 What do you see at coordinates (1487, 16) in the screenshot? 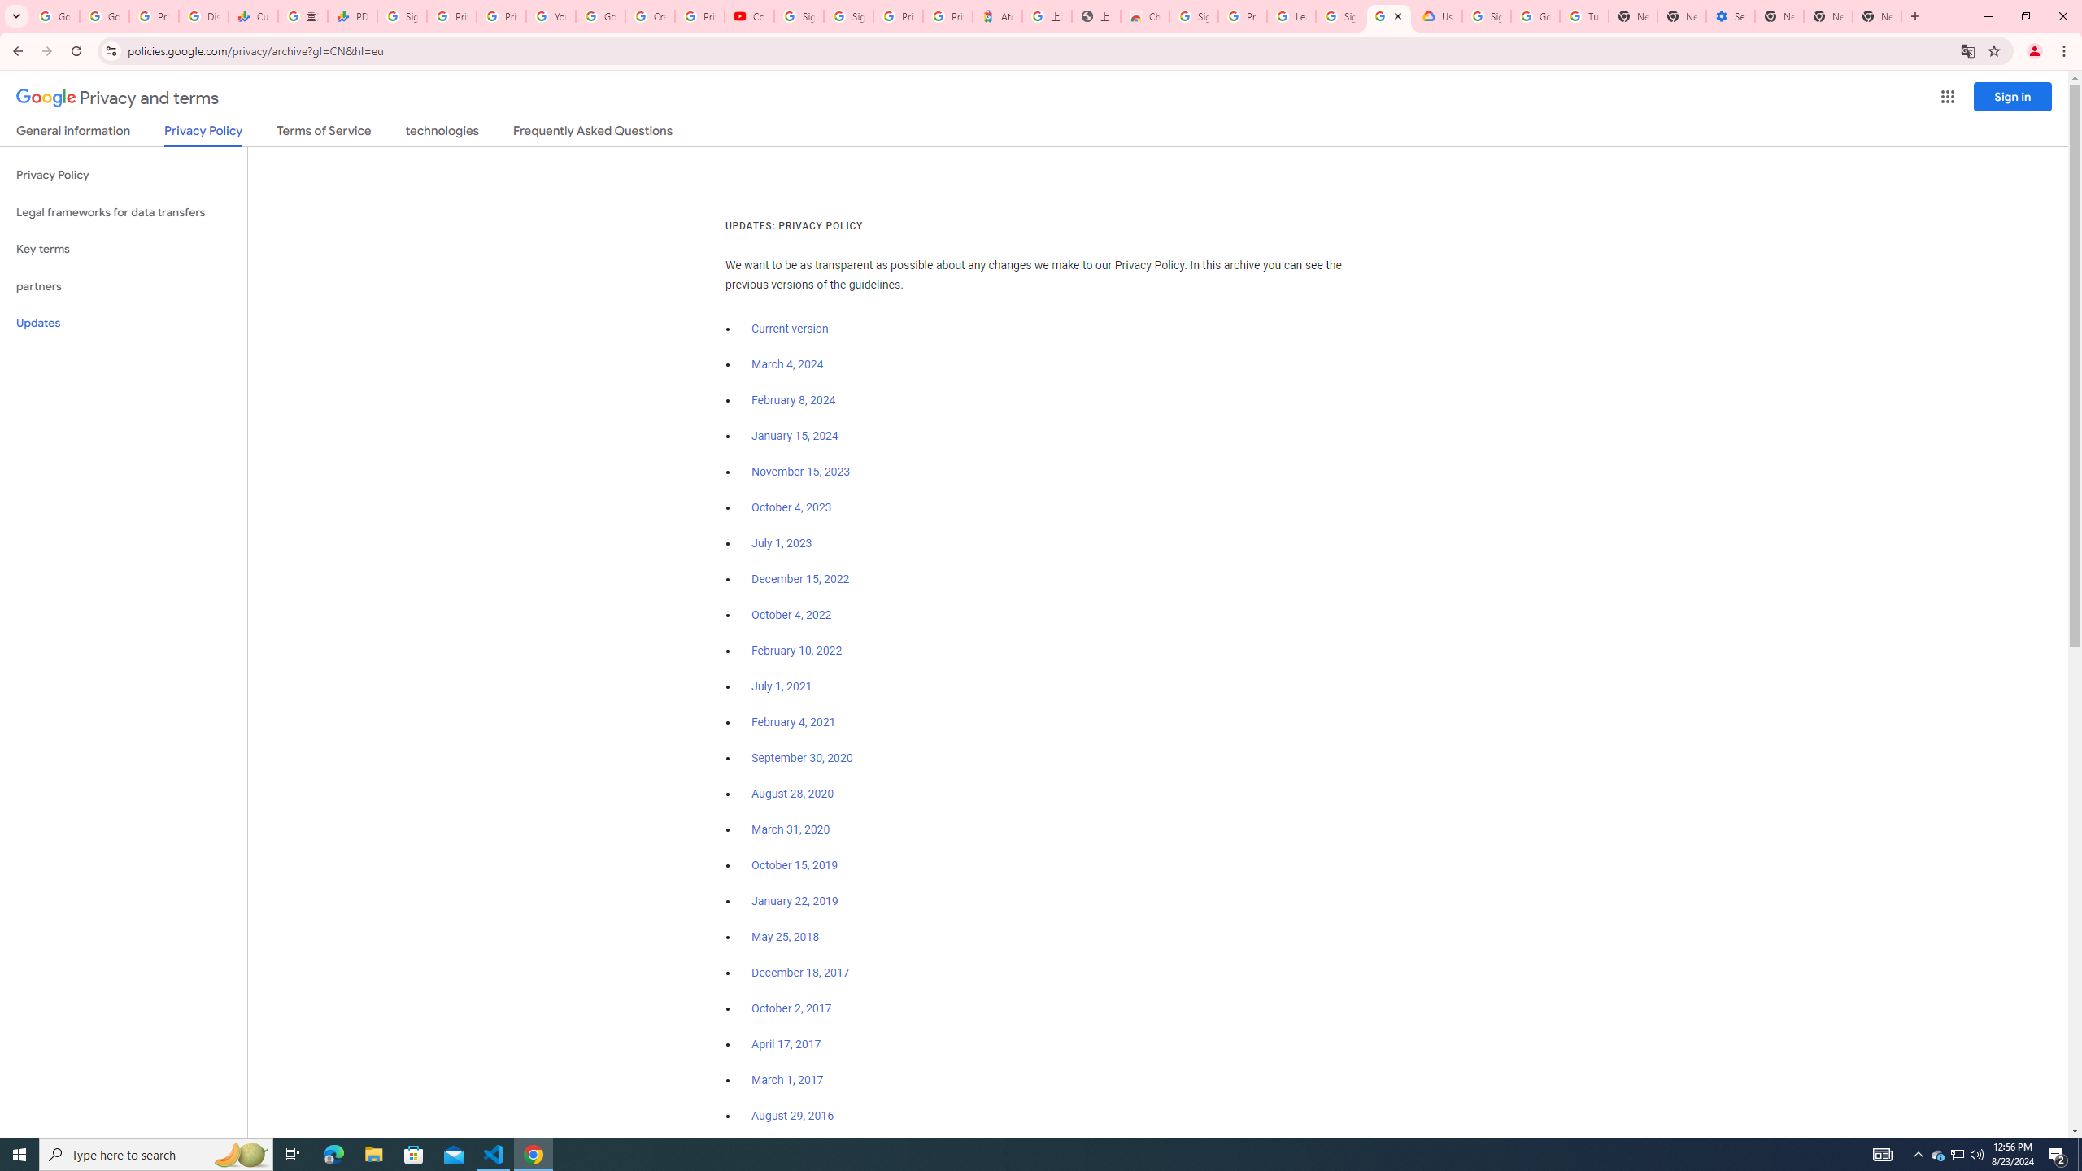
I see `Sign in - Google Accounts` at bounding box center [1487, 16].